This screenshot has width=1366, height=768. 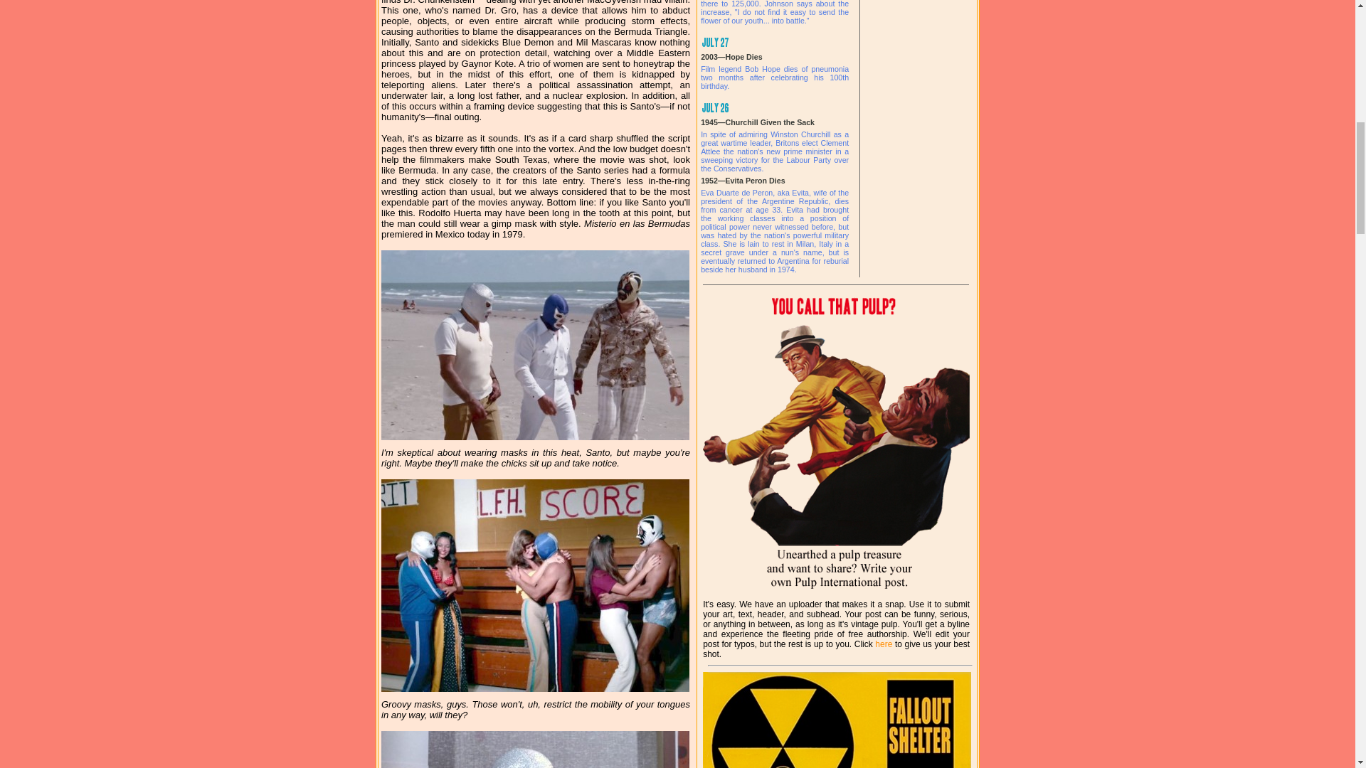 I want to click on here, so click(x=884, y=644).